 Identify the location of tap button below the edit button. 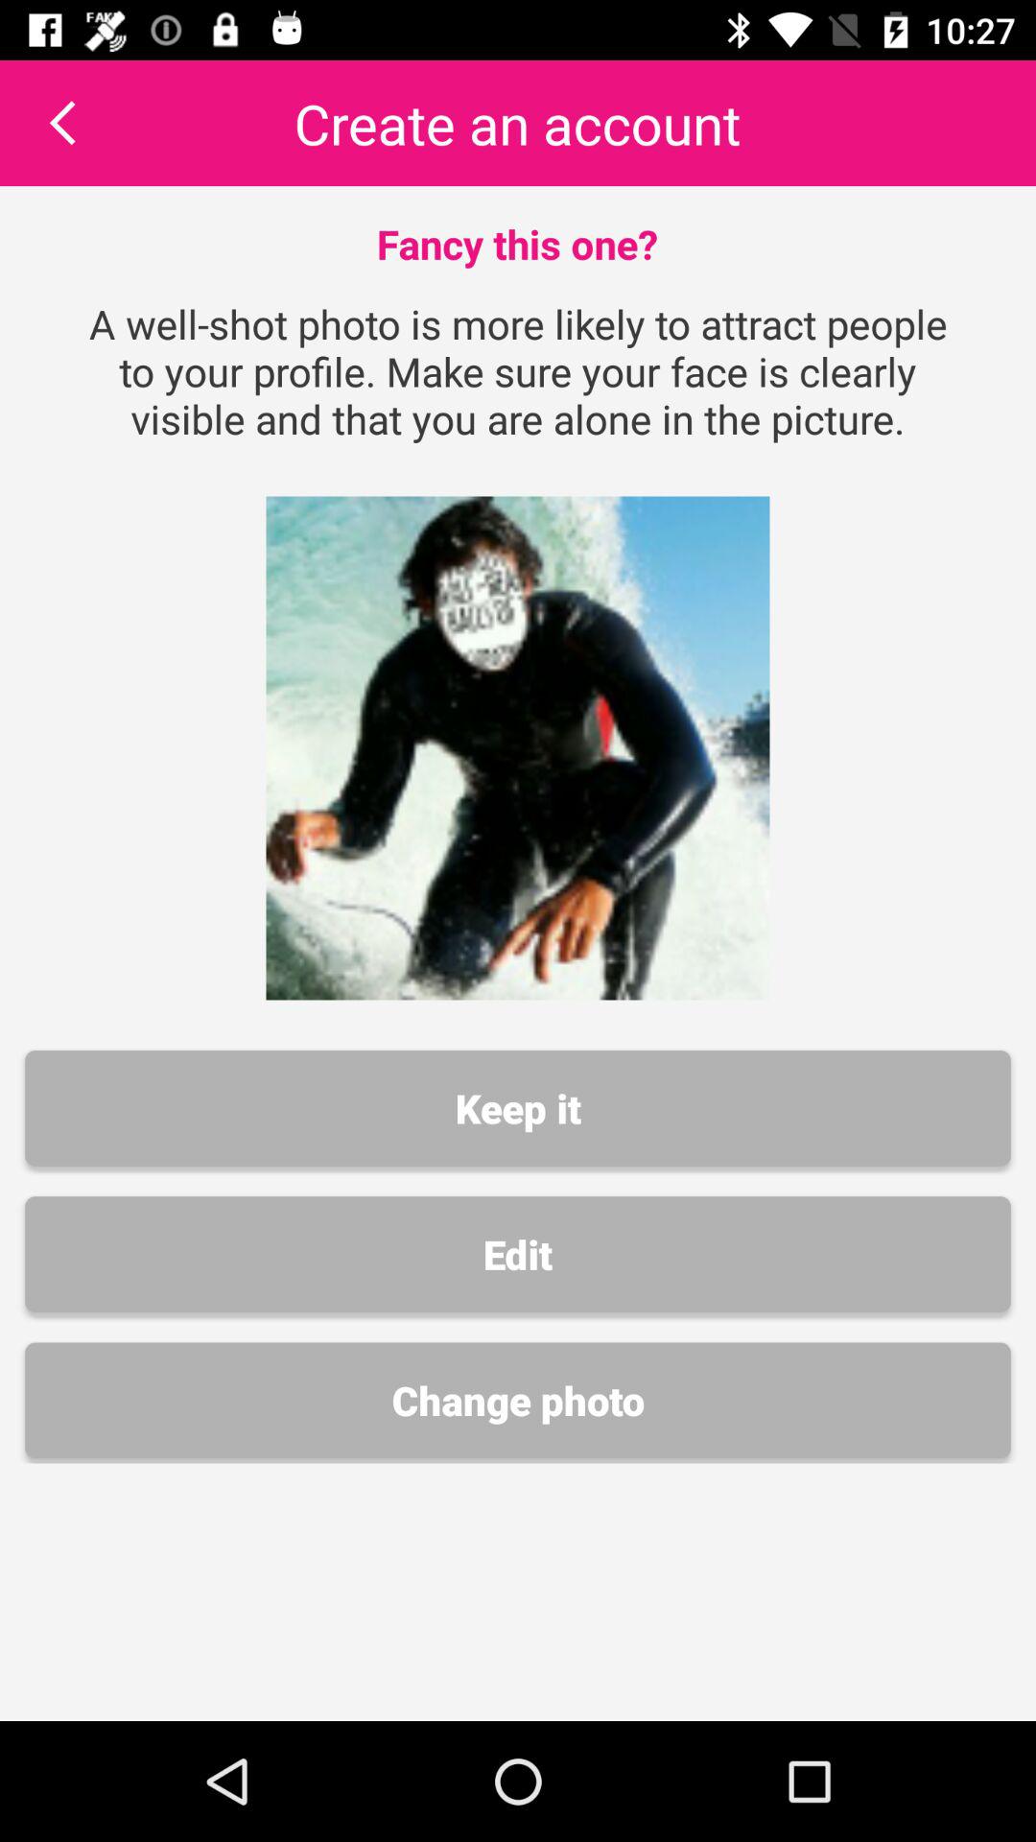
(518, 1401).